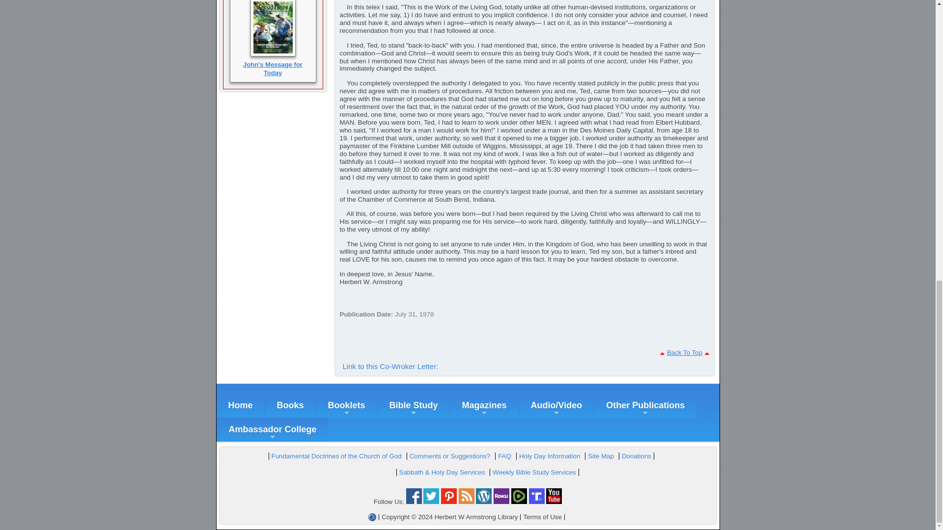 The width and height of the screenshot is (943, 530). What do you see at coordinates (431, 502) in the screenshot?
I see `HWALibrary - Twitter` at bounding box center [431, 502].